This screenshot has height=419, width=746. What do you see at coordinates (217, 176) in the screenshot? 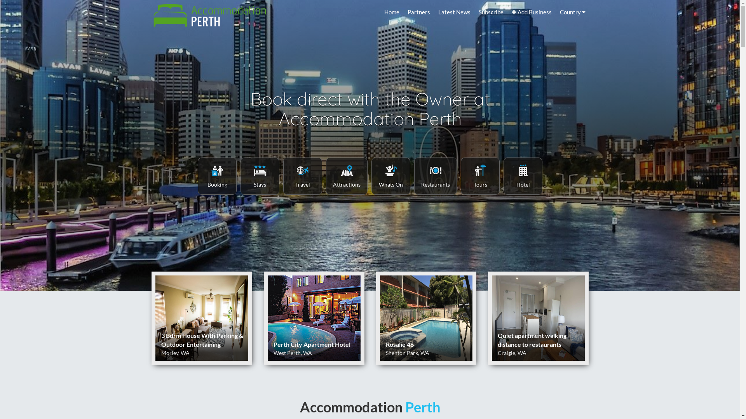
I see `Booking Accommodation Perth` at bounding box center [217, 176].